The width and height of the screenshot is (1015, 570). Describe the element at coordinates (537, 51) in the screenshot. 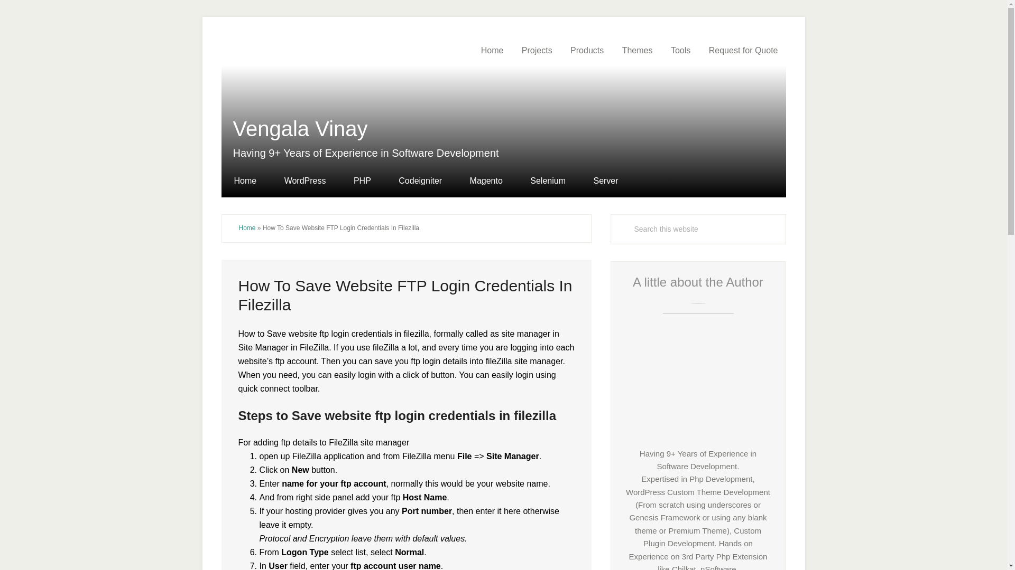

I see `Projects` at that location.